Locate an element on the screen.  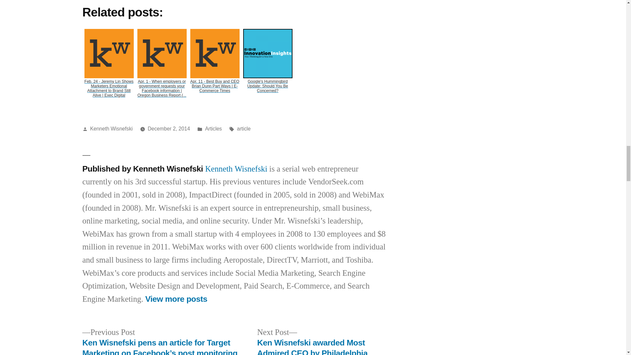
December 2, 2014 is located at coordinates (169, 129).